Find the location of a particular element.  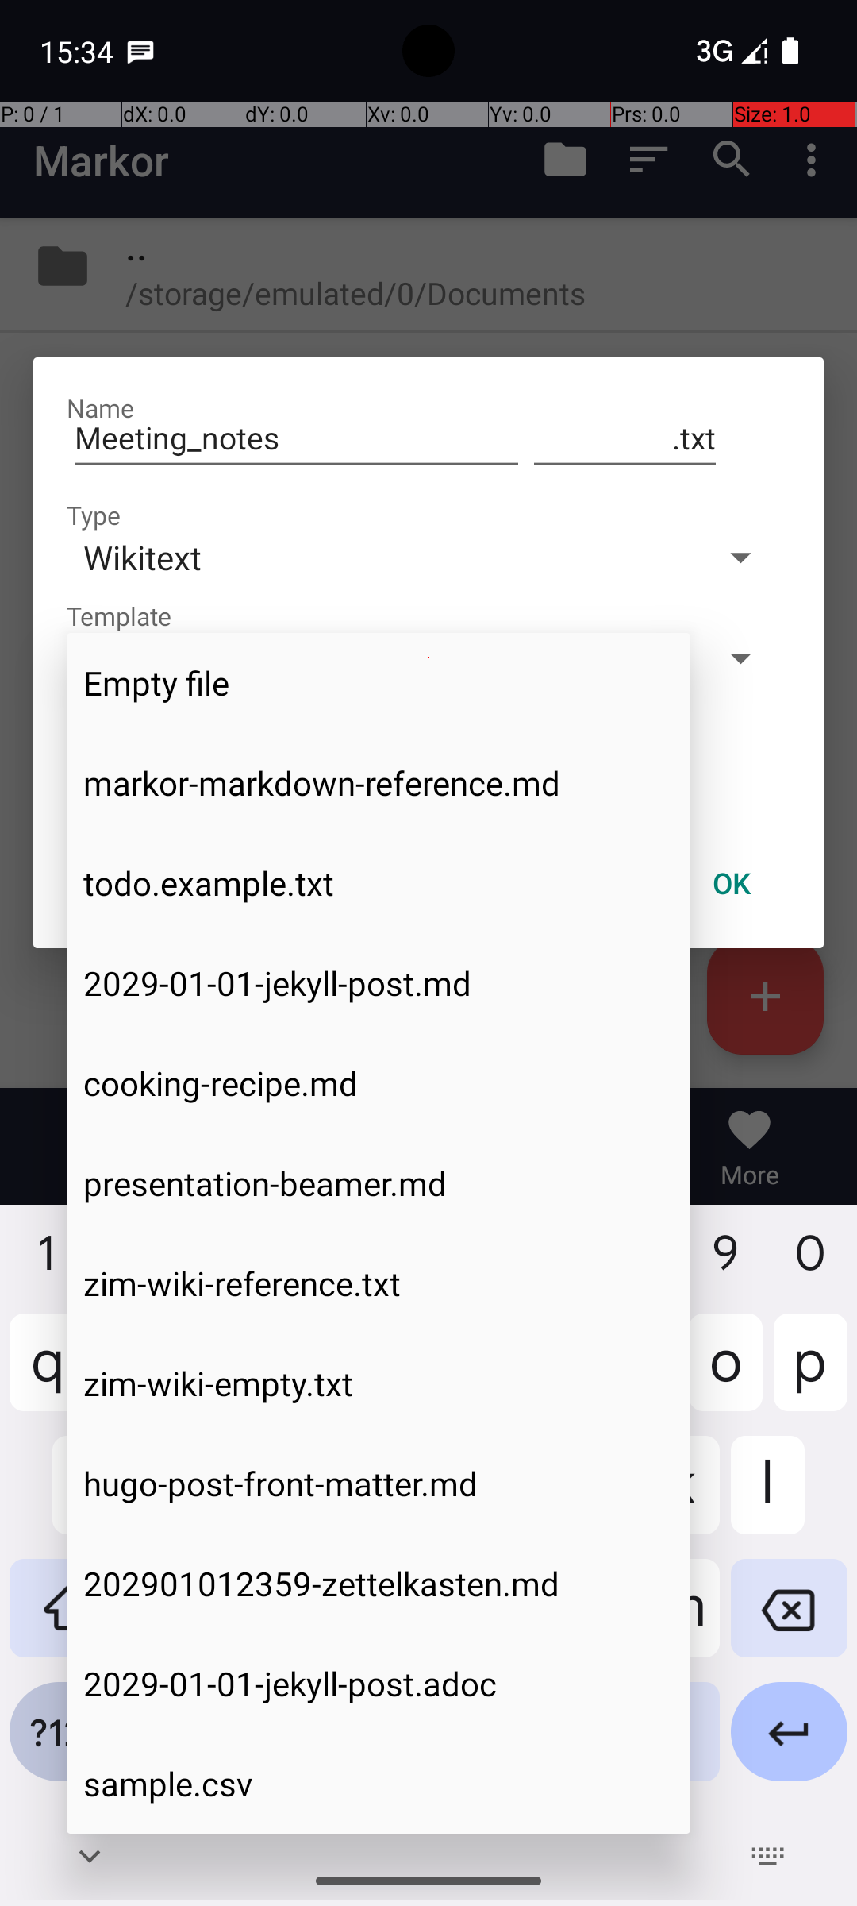

markor-markdown-reference.md is located at coordinates (379, 783).